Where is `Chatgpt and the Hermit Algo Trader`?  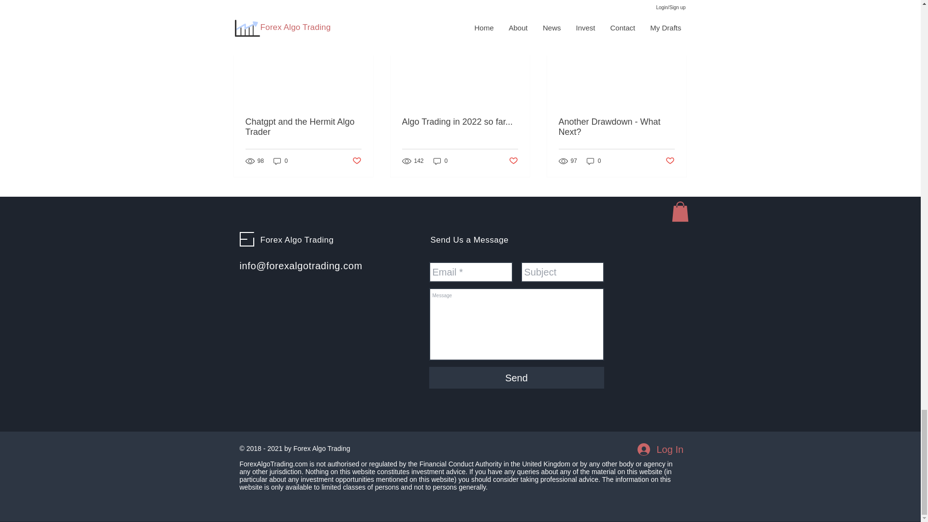
Chatgpt and the Hermit Algo Trader is located at coordinates (304, 127).